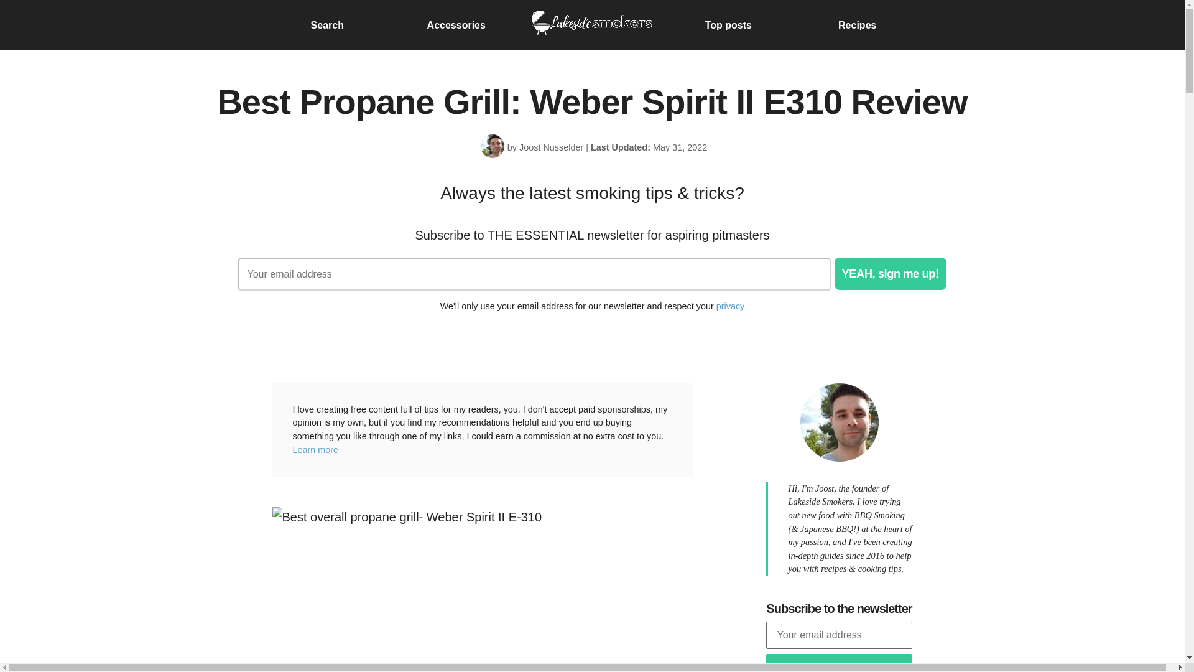 Image resolution: width=1194 pixels, height=672 pixels. I want to click on Search, so click(327, 25).